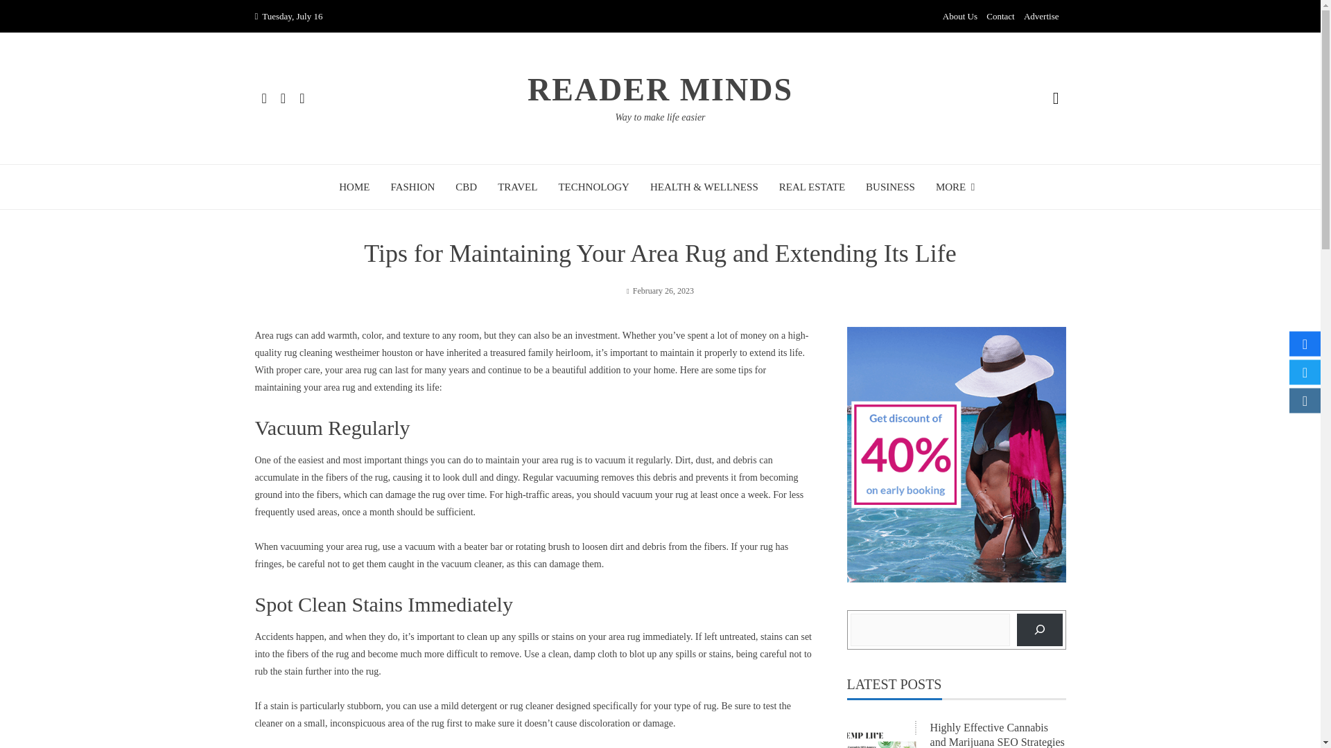  What do you see at coordinates (466, 187) in the screenshot?
I see `CBD` at bounding box center [466, 187].